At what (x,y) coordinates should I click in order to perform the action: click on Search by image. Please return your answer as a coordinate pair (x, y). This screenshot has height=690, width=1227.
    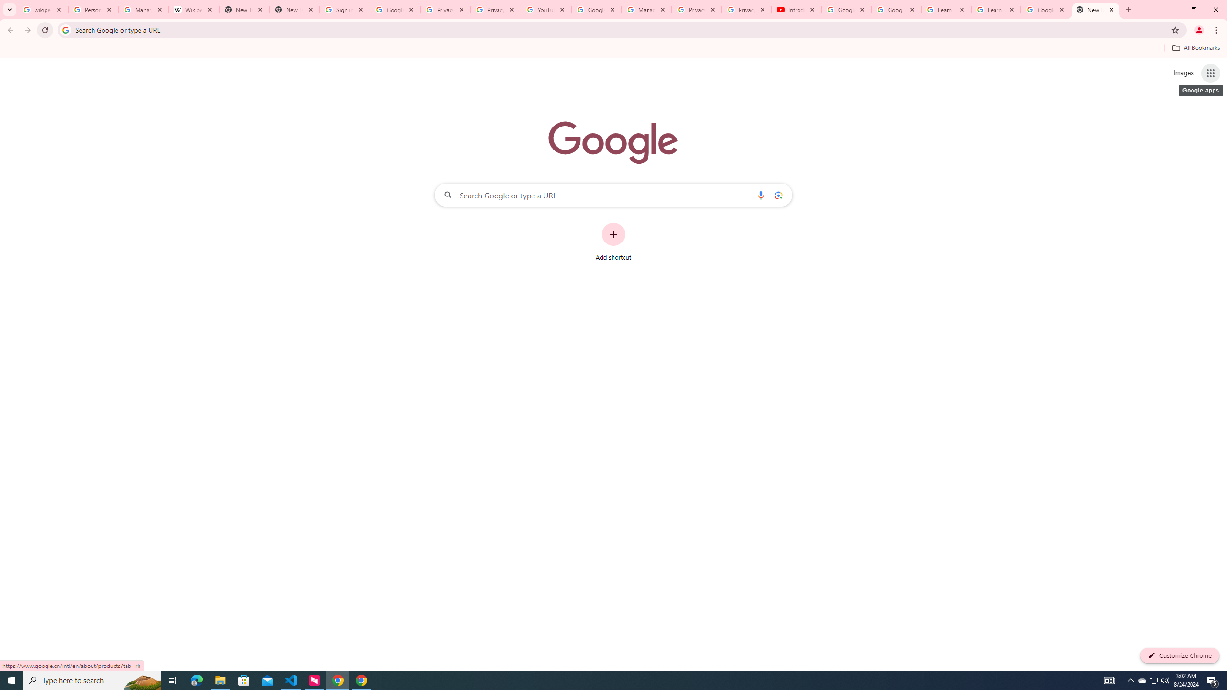
    Looking at the image, I should click on (777, 195).